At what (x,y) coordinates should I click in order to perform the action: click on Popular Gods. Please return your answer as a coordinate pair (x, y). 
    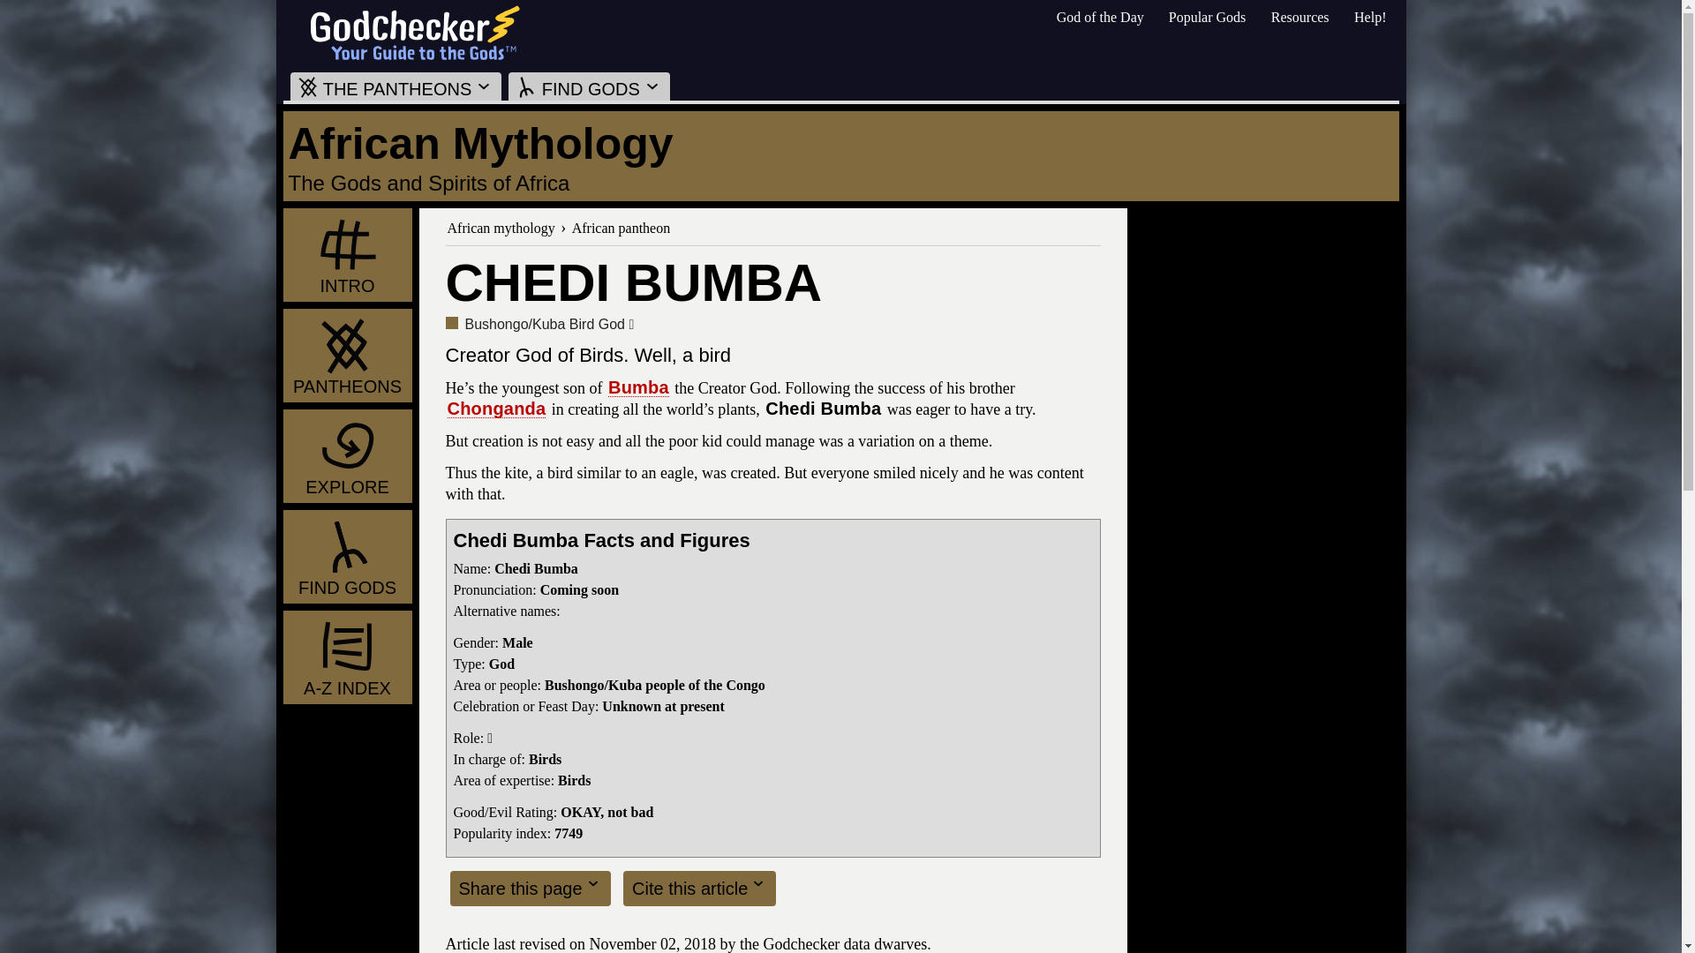
    Looking at the image, I should click on (1208, 17).